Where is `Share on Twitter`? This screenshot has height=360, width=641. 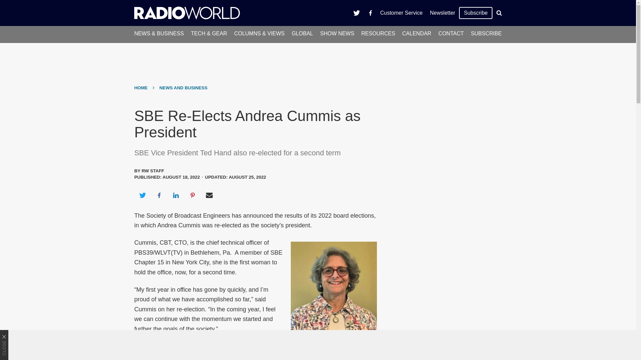 Share on Twitter is located at coordinates (142, 195).